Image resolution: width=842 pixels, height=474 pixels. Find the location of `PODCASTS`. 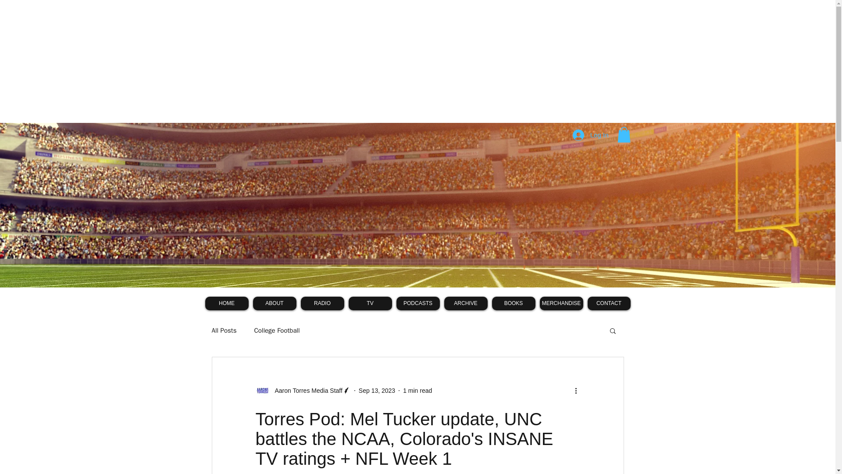

PODCASTS is located at coordinates (418, 304).